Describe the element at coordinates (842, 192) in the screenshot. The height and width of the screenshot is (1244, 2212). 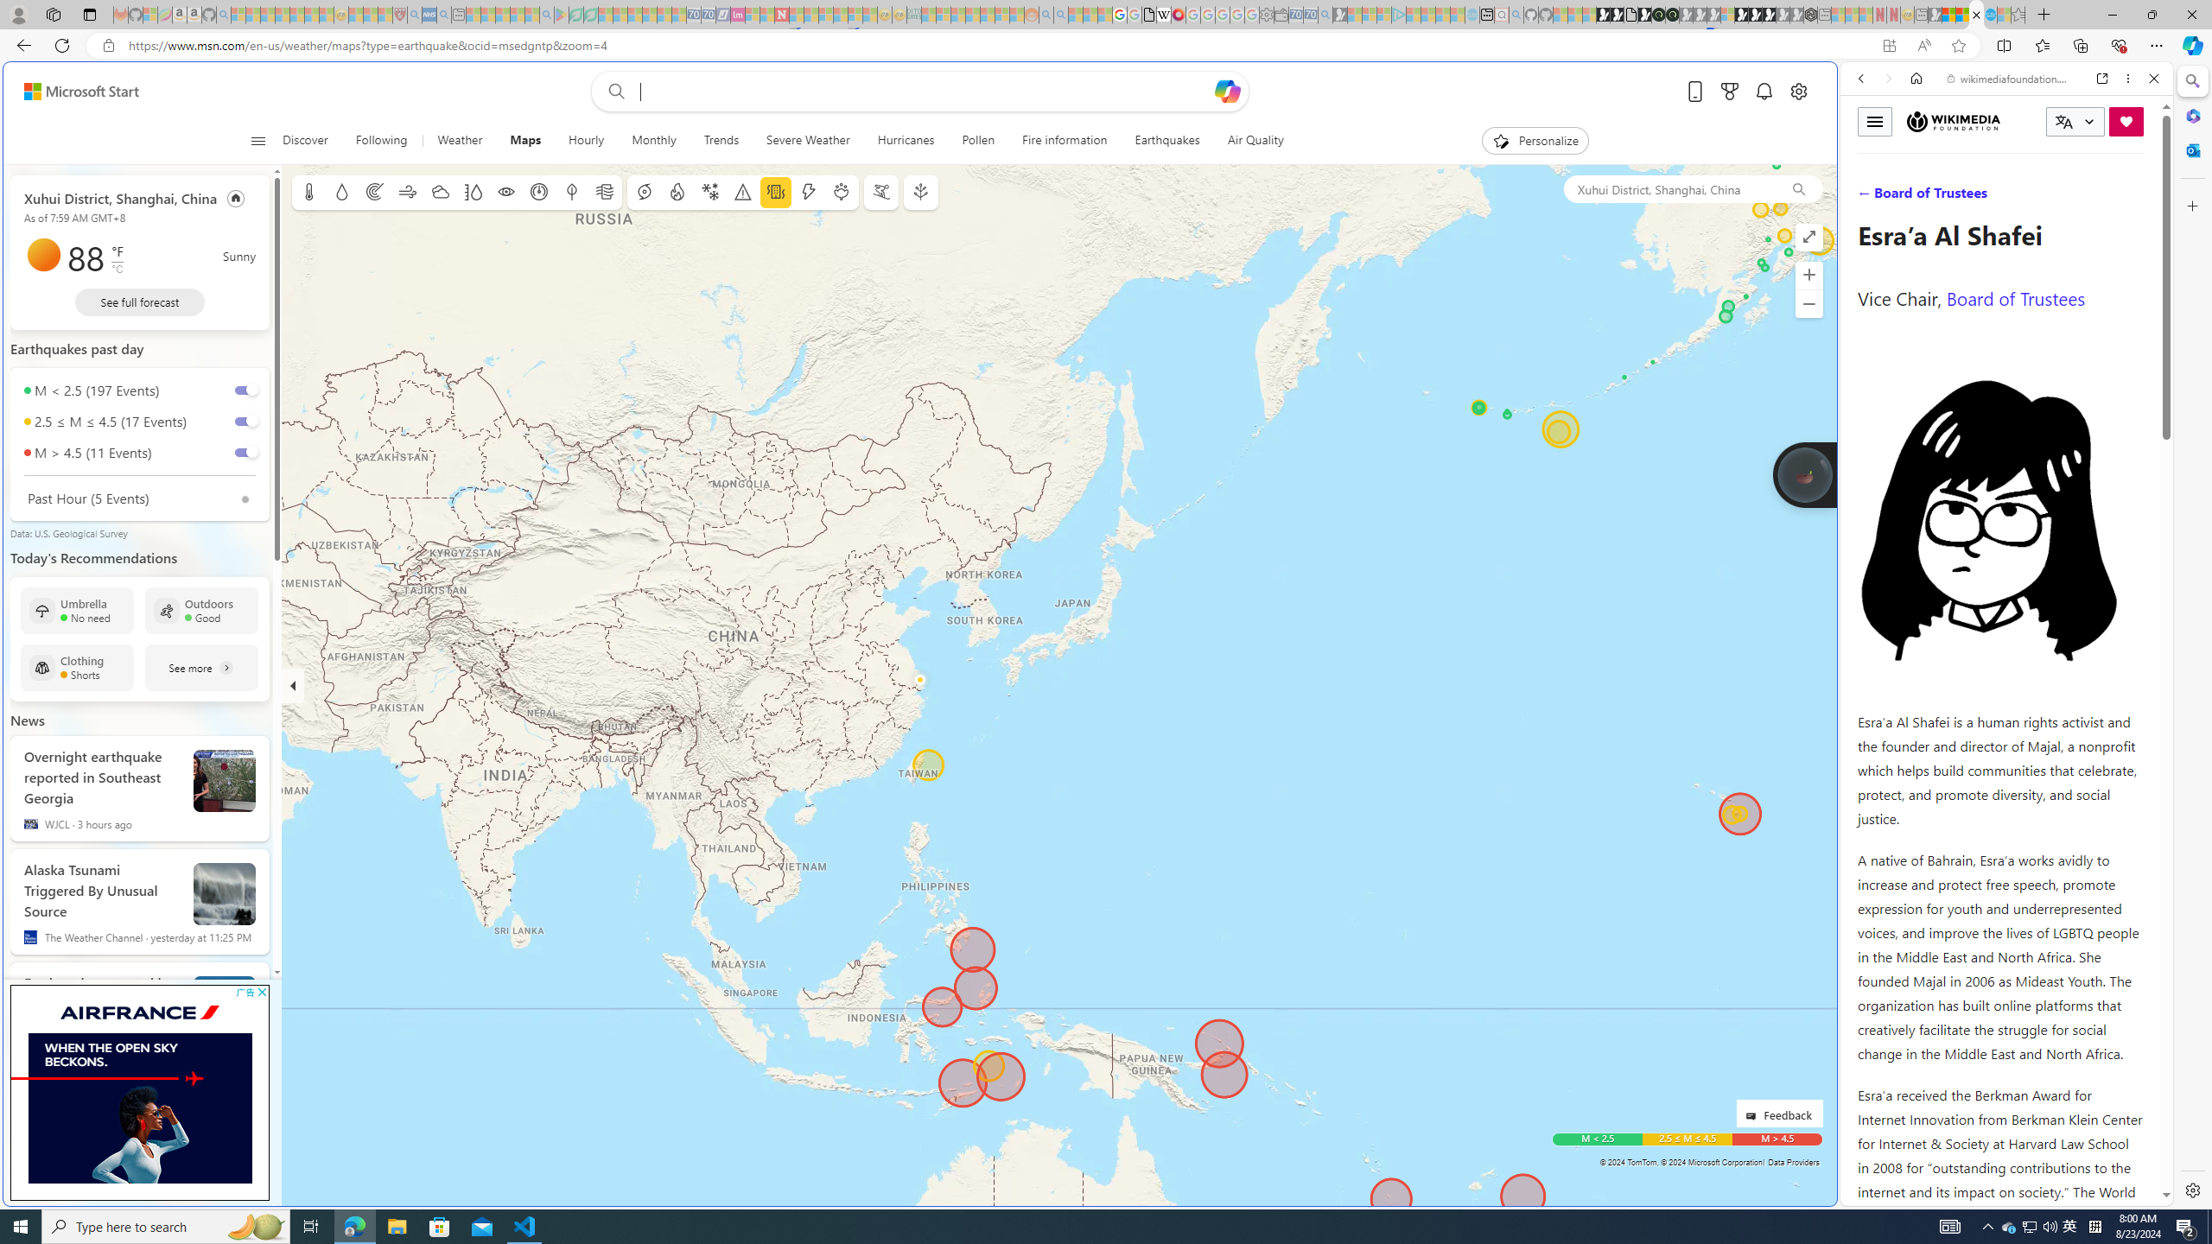
I see `Pollen` at that location.